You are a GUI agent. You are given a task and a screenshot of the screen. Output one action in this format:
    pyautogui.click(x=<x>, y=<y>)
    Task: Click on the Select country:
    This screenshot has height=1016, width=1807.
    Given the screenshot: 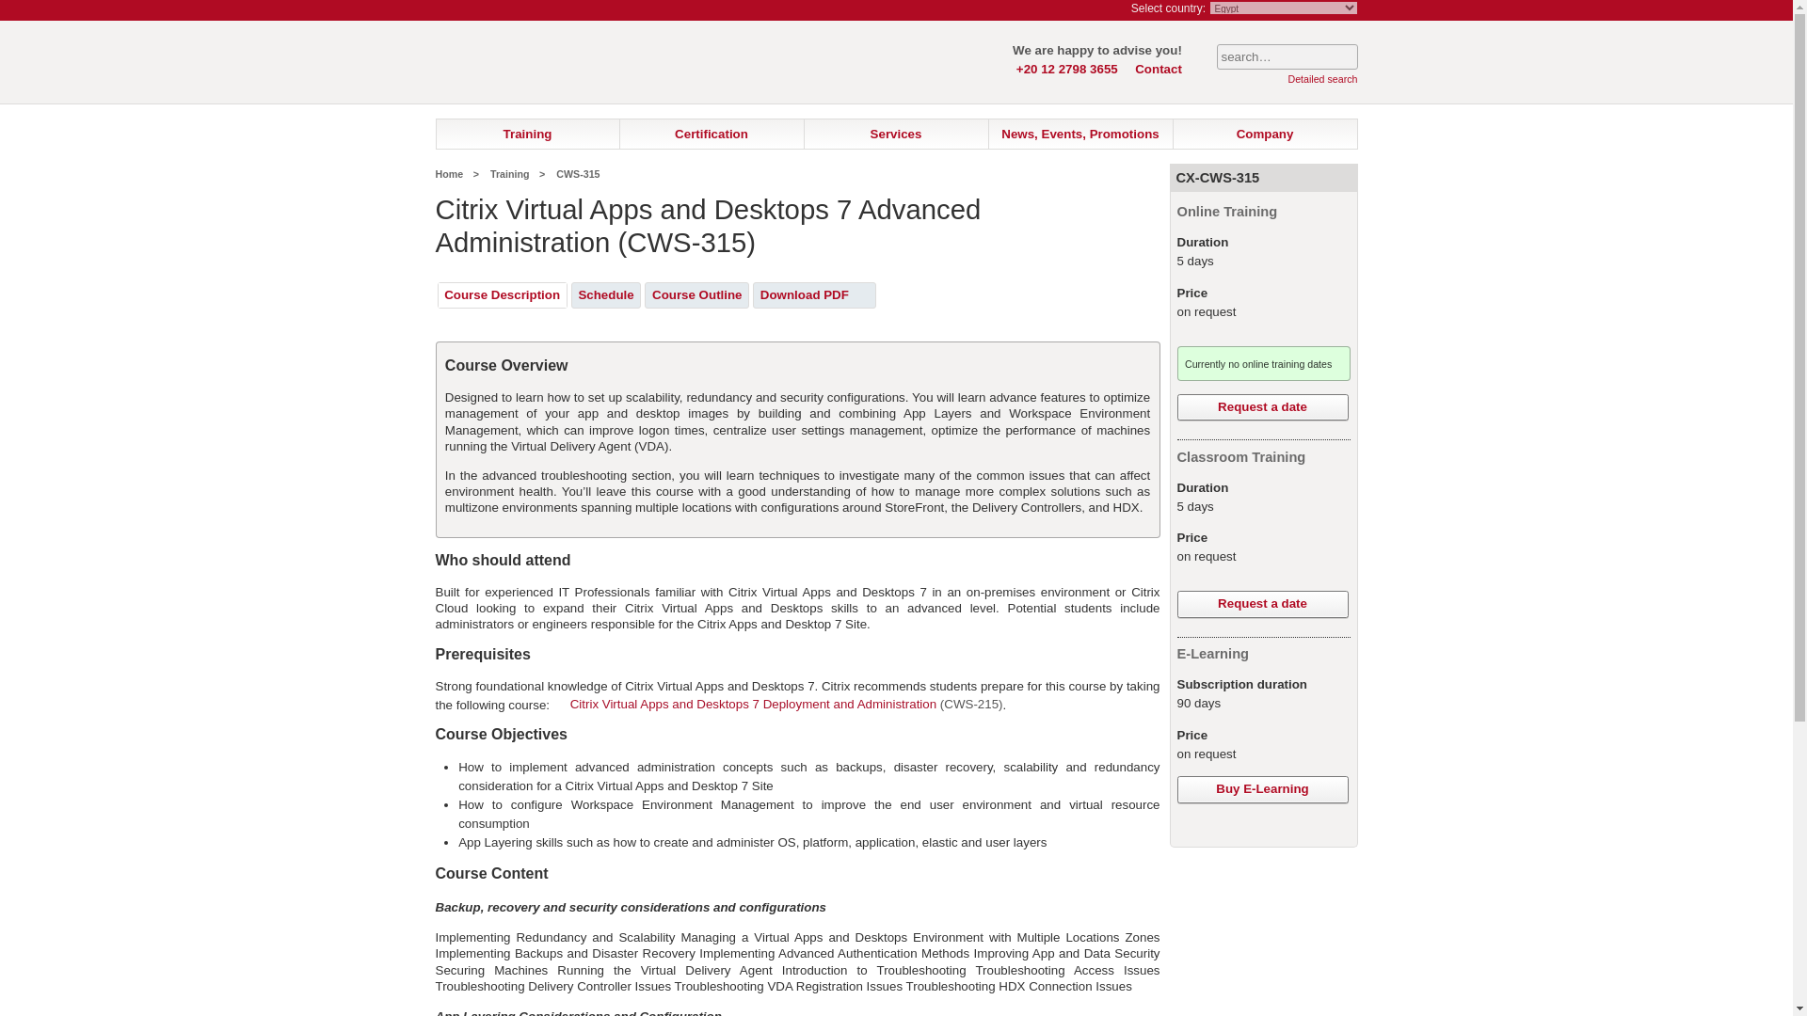 What is the action you would take?
    pyautogui.click(x=1167, y=8)
    